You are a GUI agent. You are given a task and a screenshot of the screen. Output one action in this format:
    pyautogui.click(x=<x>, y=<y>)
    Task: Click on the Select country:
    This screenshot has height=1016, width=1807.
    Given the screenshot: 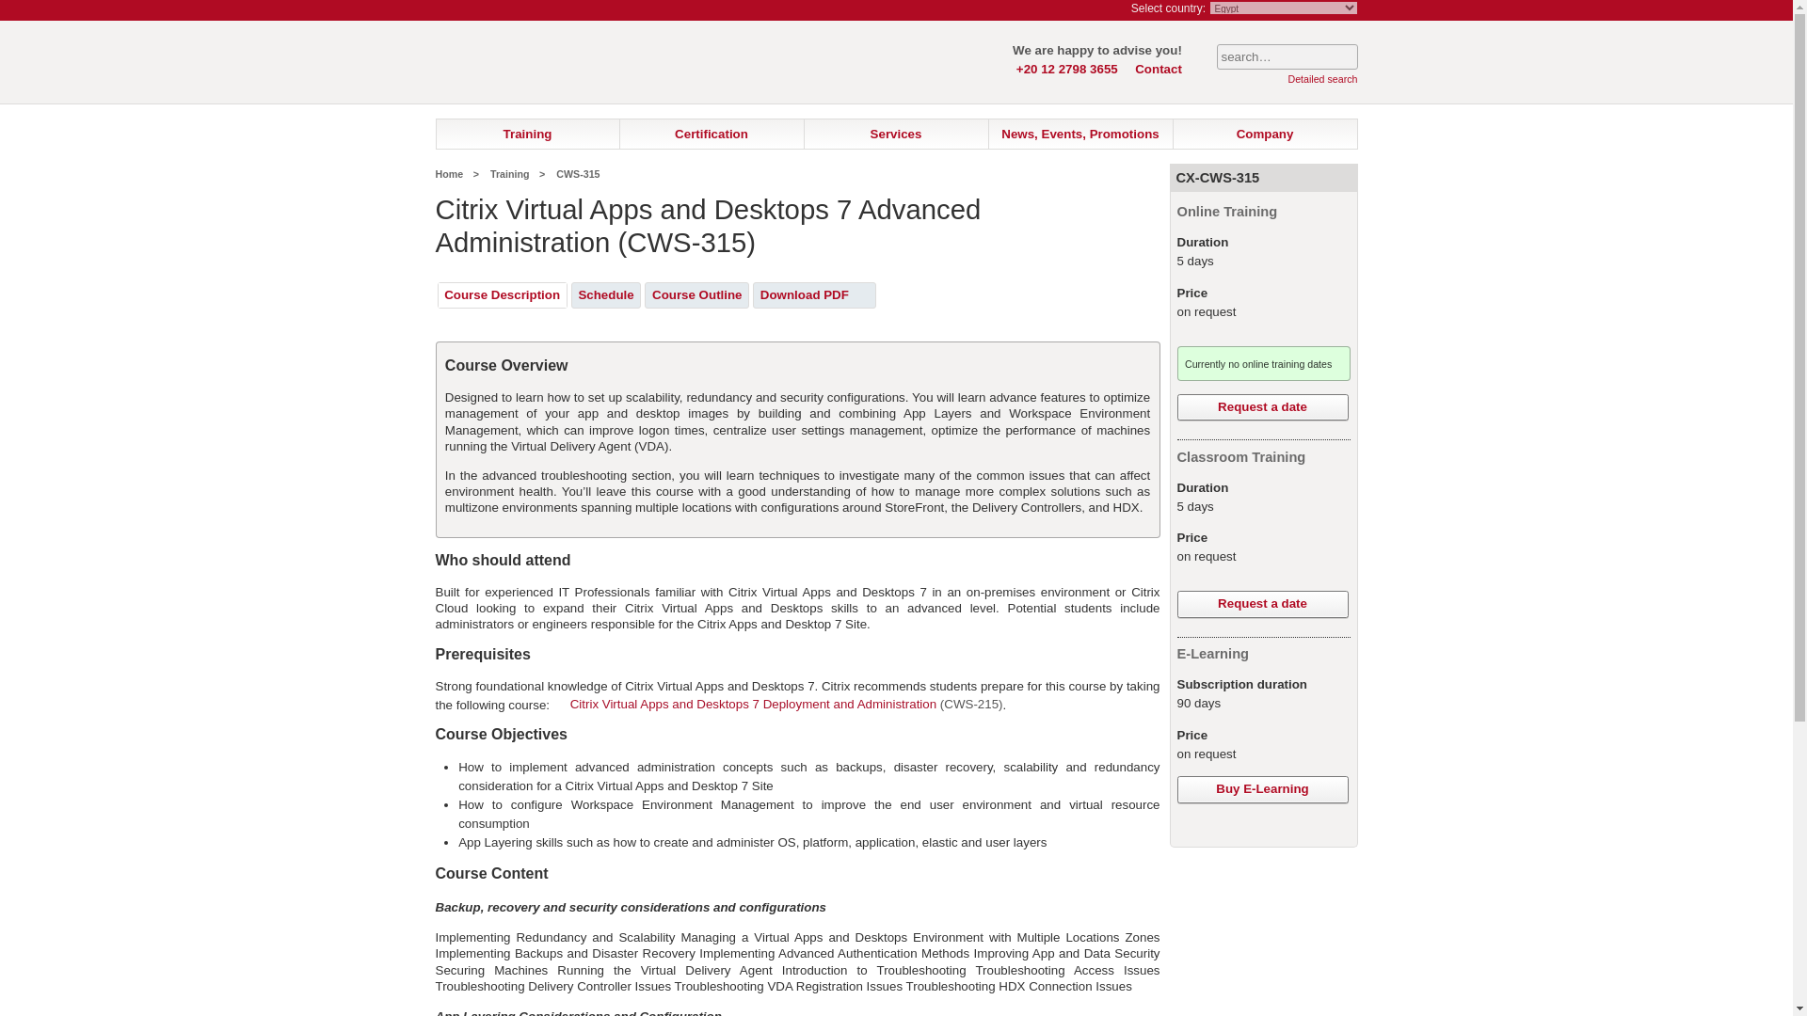 What is the action you would take?
    pyautogui.click(x=1167, y=8)
    